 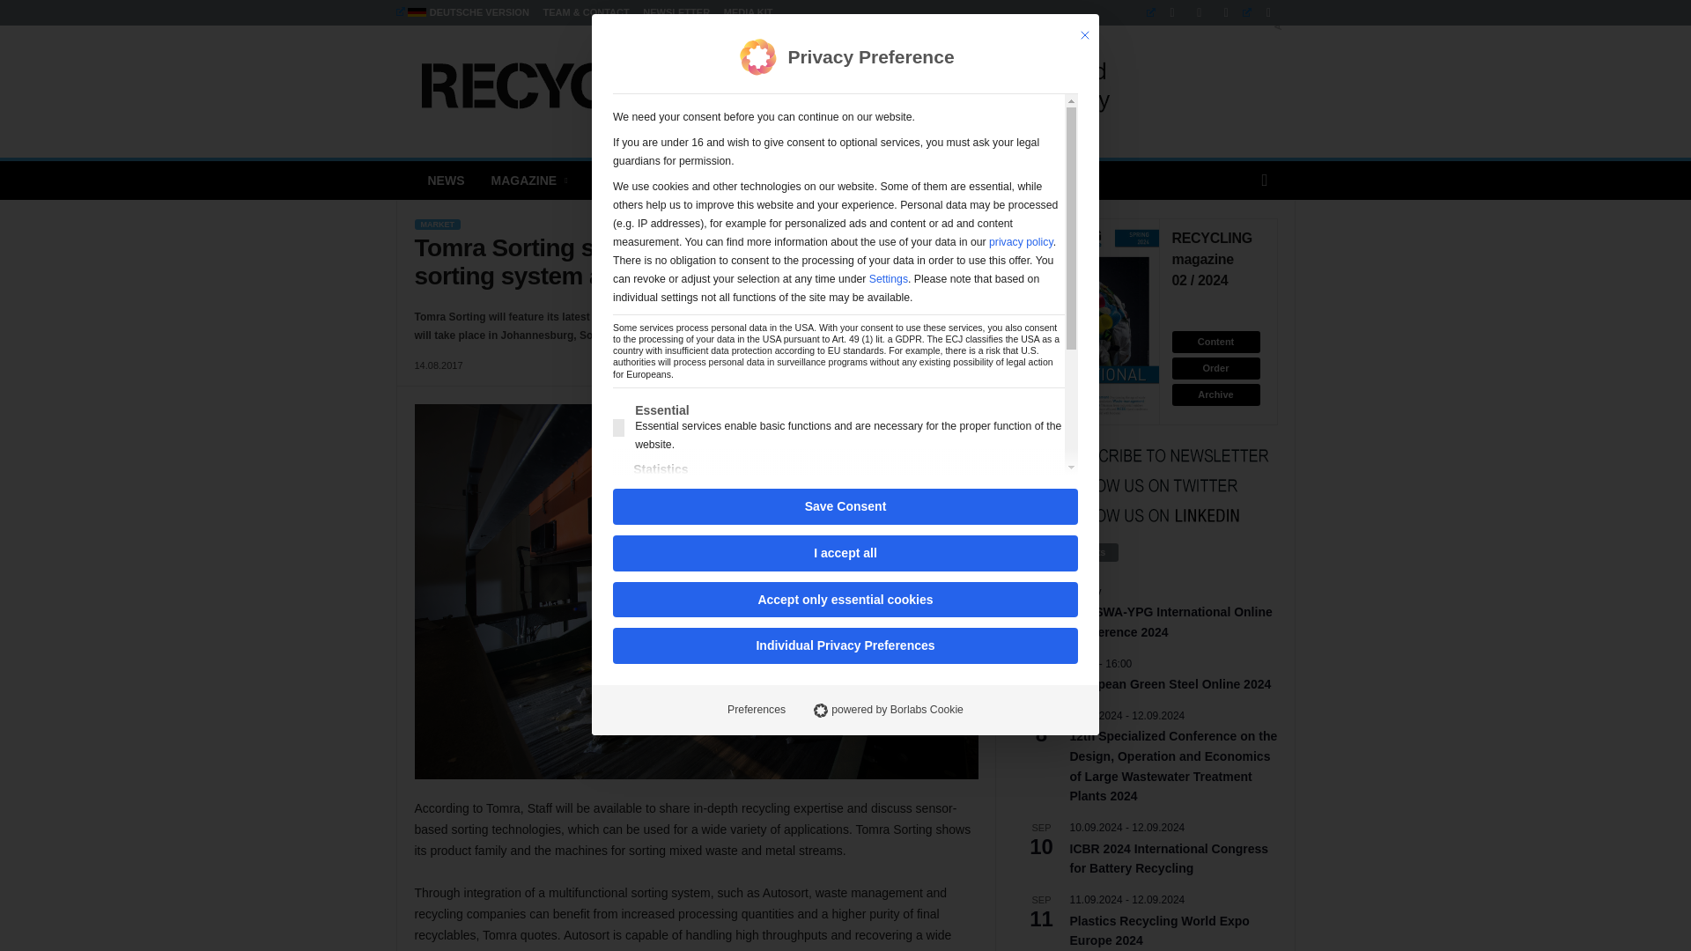 I want to click on MEDIA KIT, so click(x=748, y=12).